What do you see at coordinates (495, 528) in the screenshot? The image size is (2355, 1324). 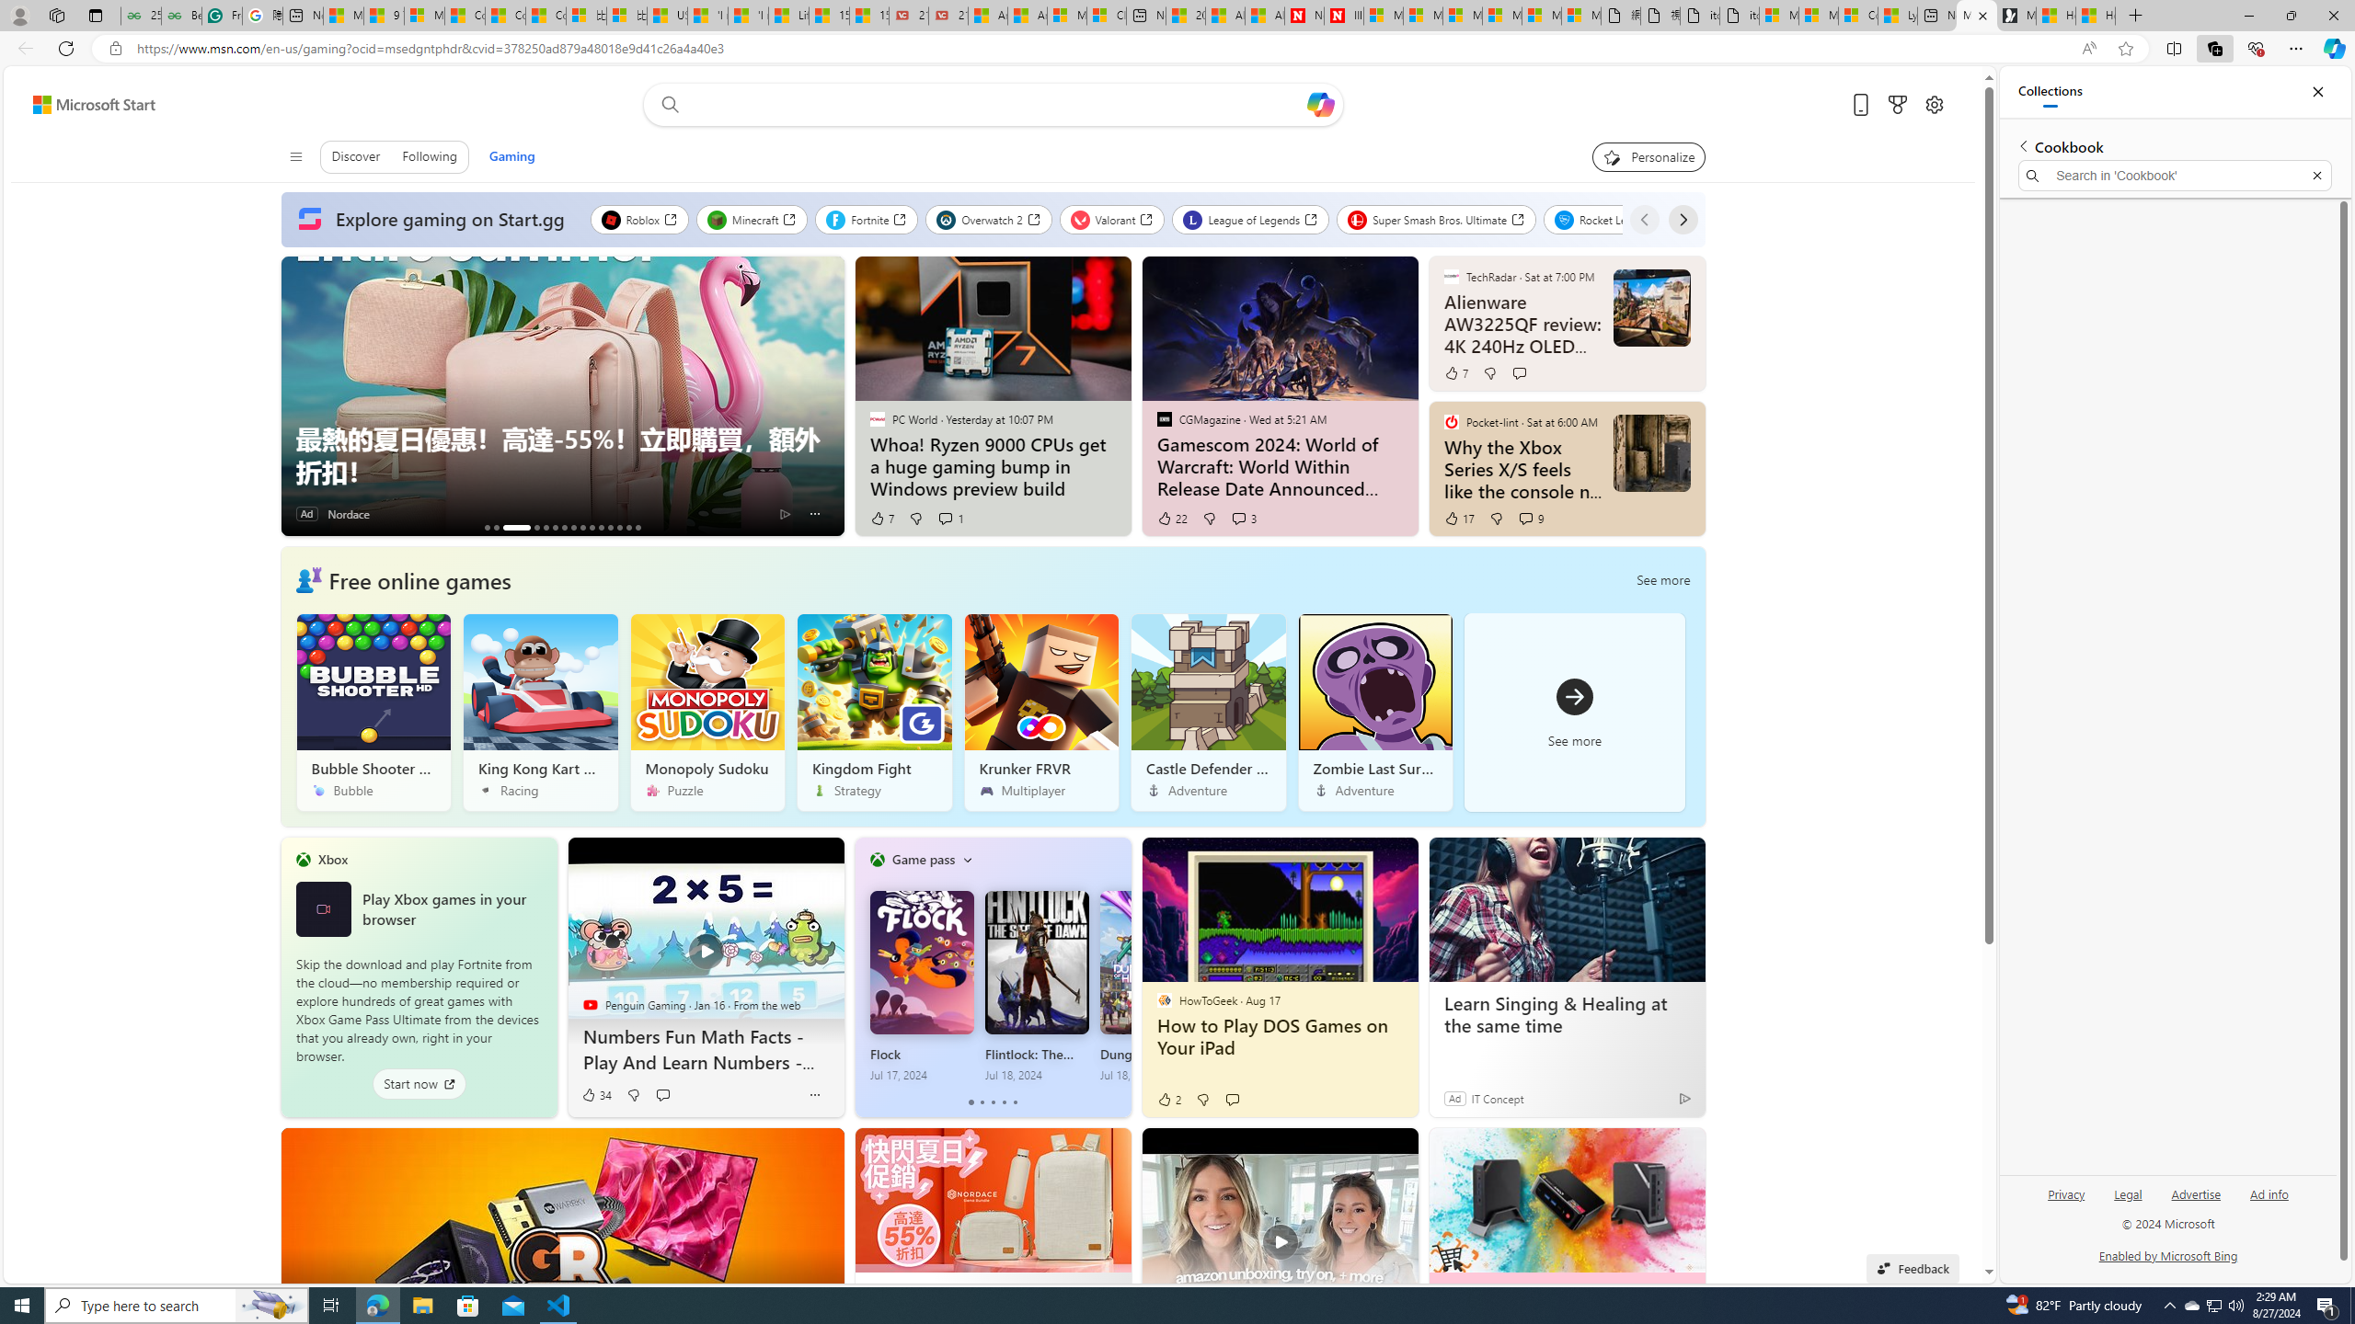 I see `8 Best Puzzle Games If You're Tired Of Wordle` at bounding box center [495, 528].